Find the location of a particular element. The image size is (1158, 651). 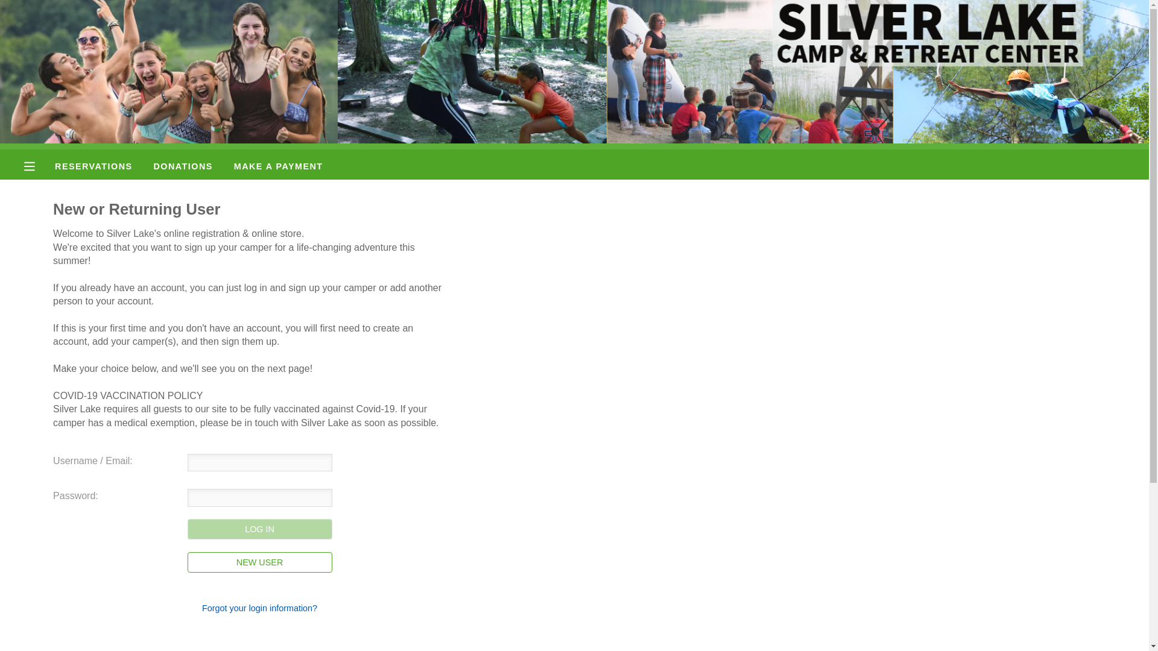

Log In is located at coordinates (260, 529).